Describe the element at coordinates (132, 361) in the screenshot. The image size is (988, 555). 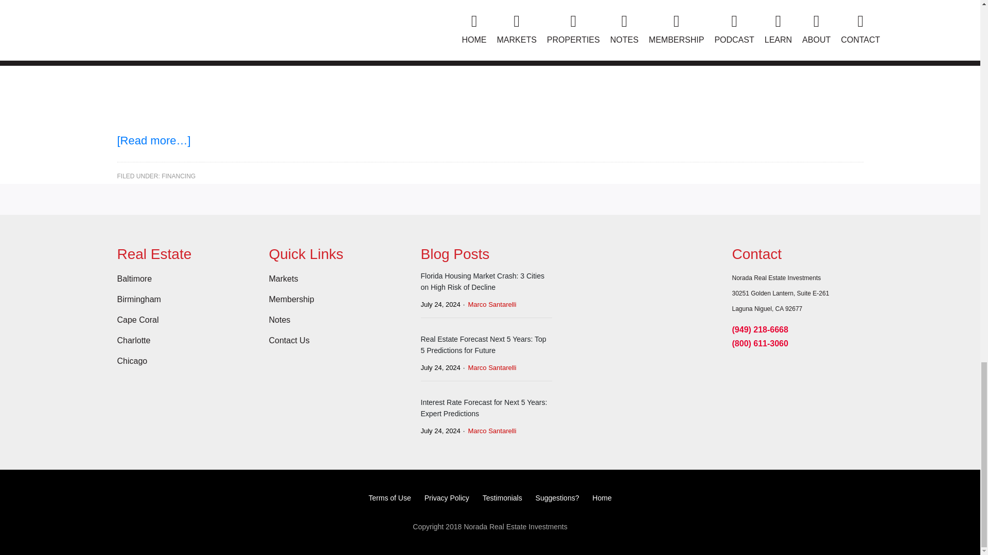
I see `Chicago` at that location.